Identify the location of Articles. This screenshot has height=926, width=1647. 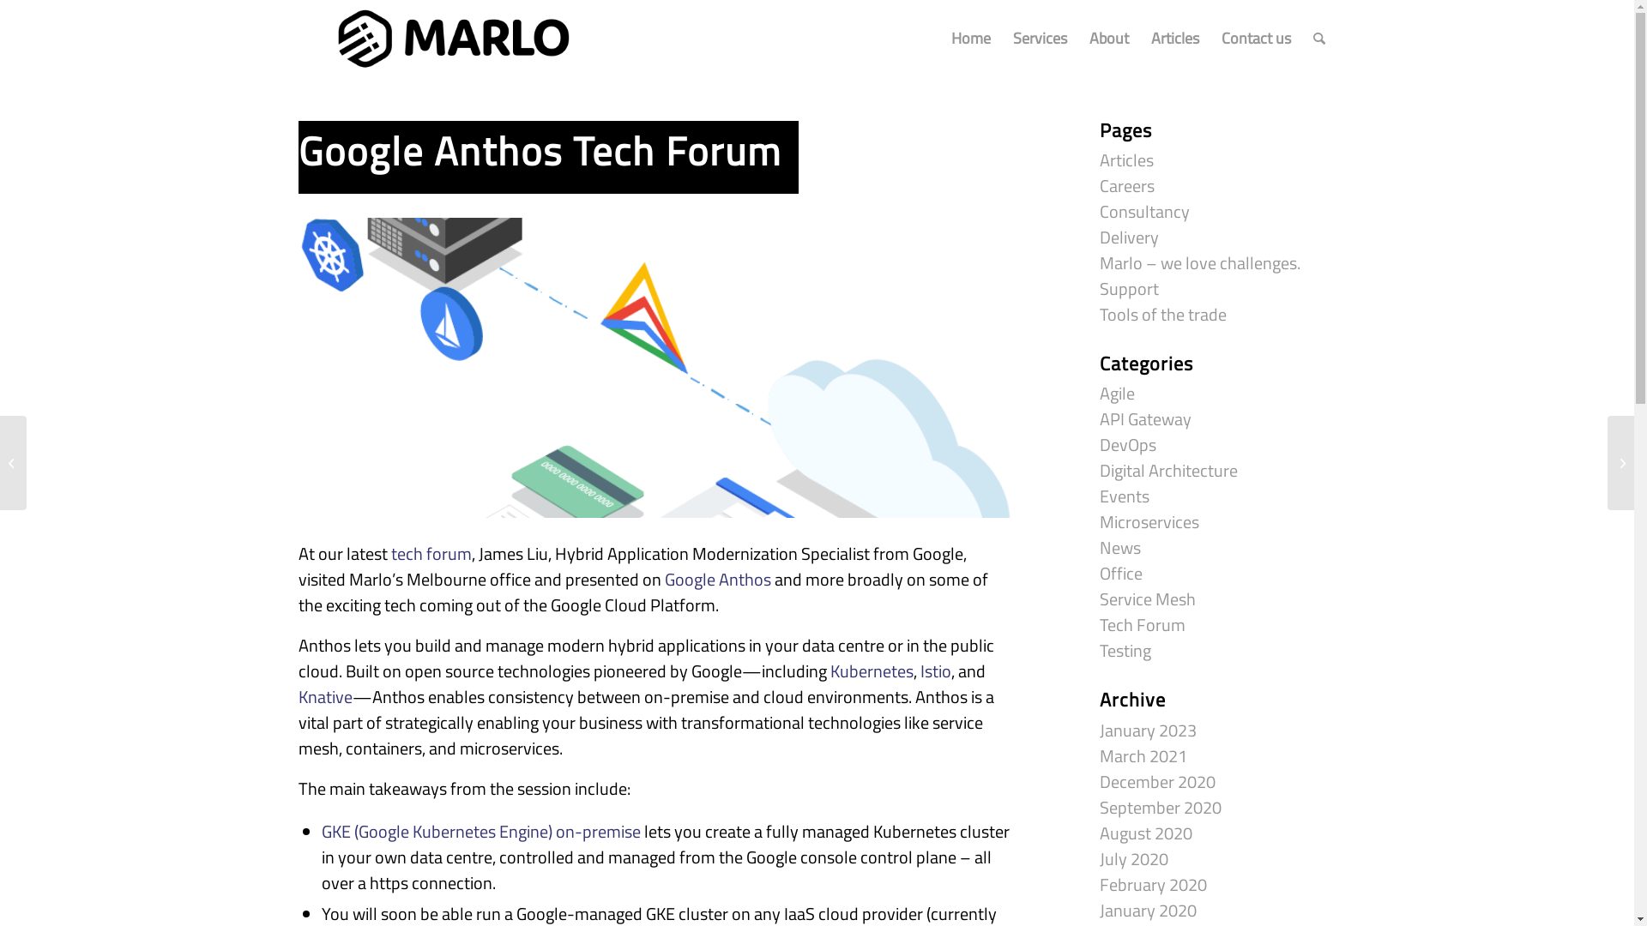
(1174, 39).